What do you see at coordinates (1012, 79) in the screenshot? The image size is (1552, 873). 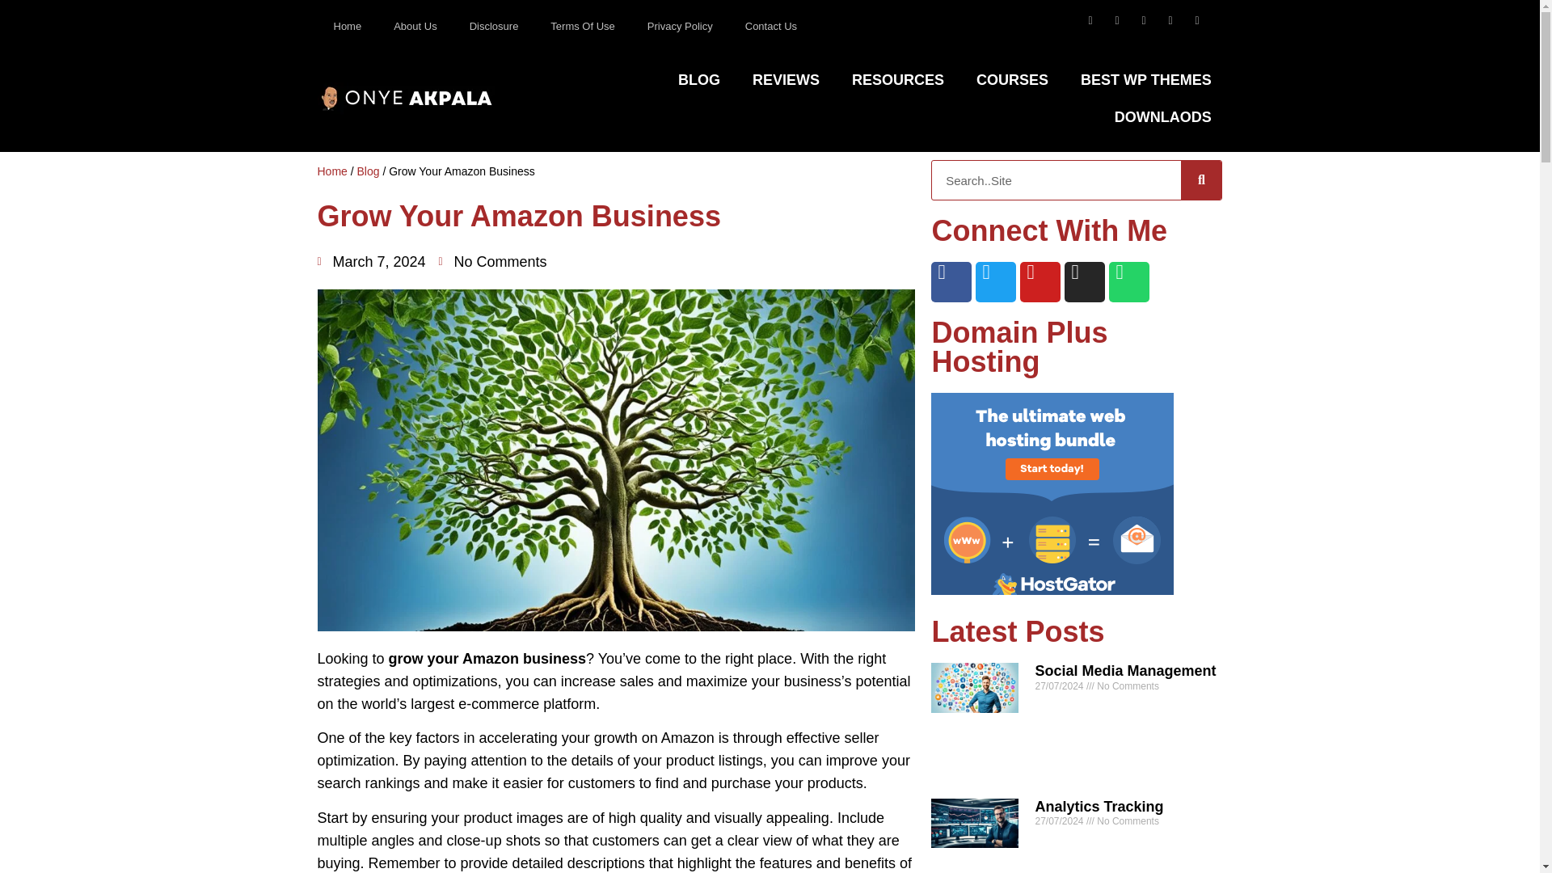 I see `COURSES` at bounding box center [1012, 79].